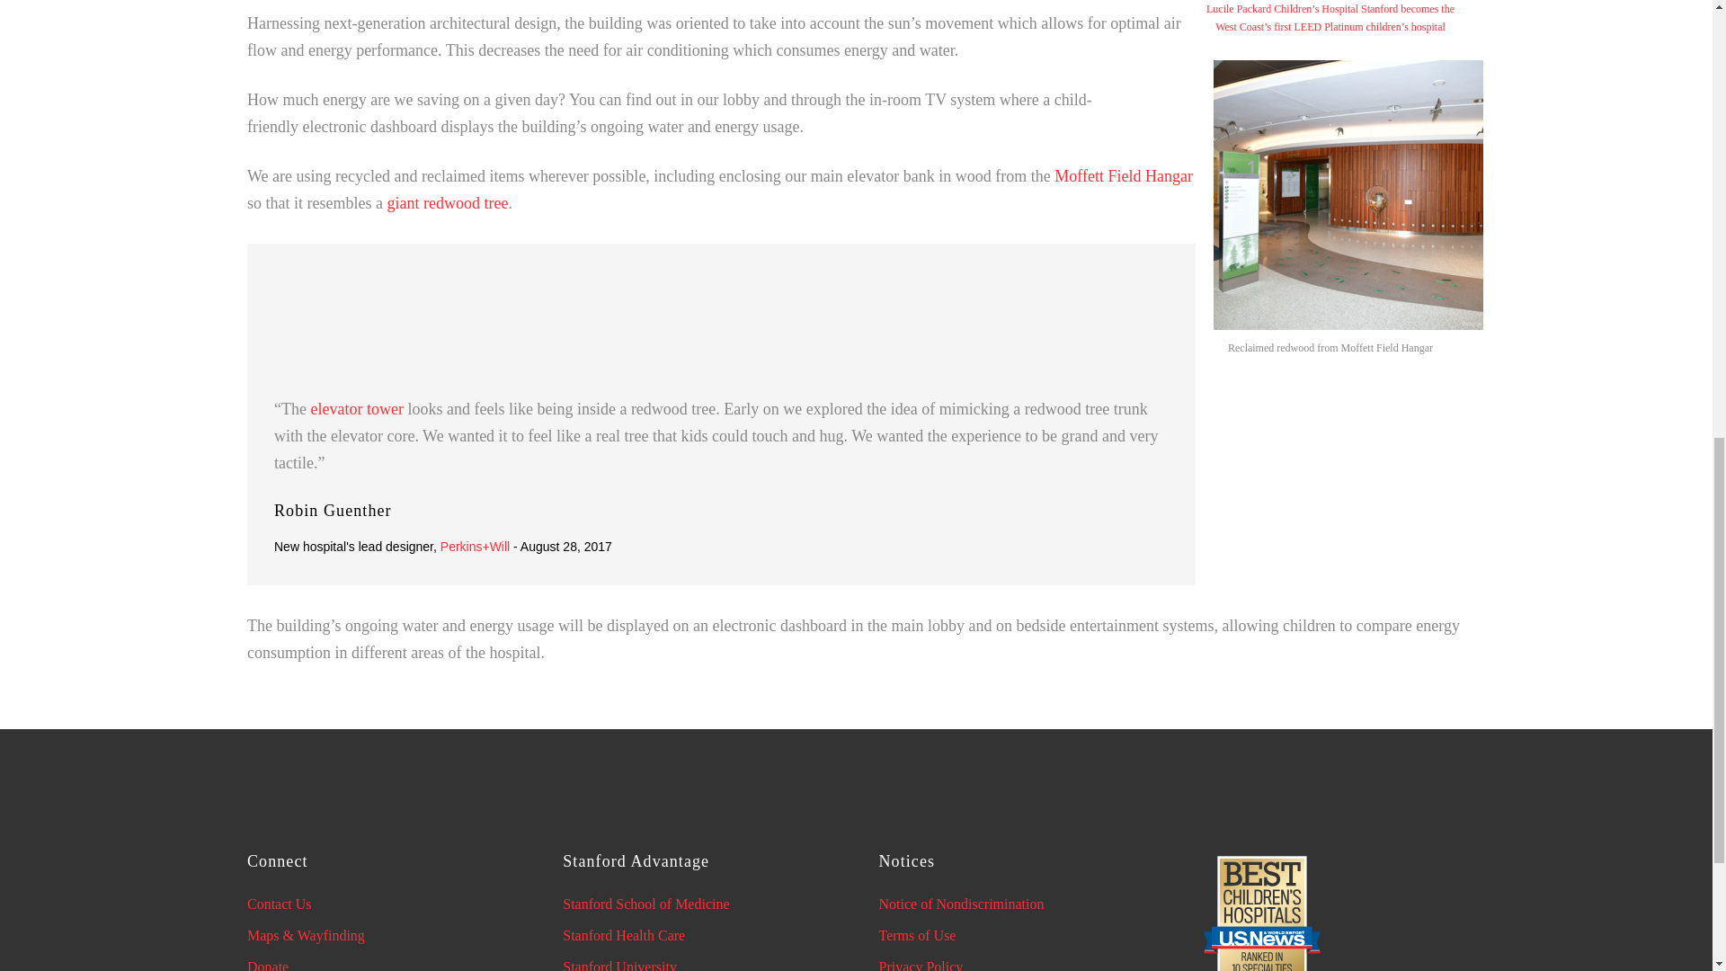 This screenshot has width=1726, height=971. I want to click on Stanford School of Medicine, so click(645, 904).